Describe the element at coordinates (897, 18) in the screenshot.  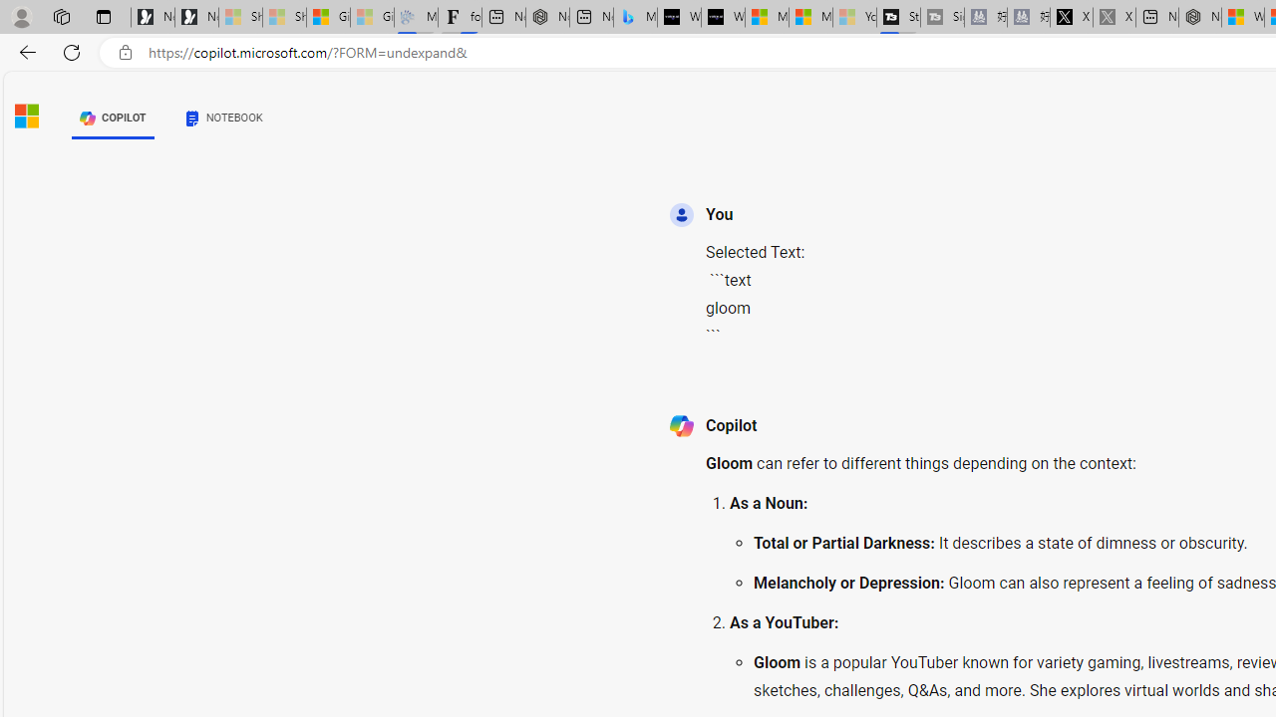
I see `Streaming Coverage | T3` at that location.